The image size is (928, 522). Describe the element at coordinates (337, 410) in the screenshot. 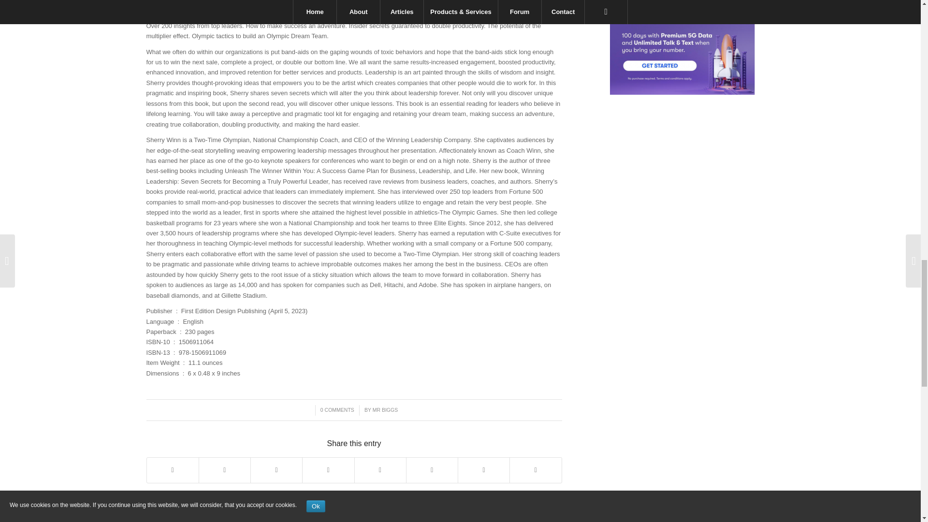

I see `0 COMMENTS` at that location.